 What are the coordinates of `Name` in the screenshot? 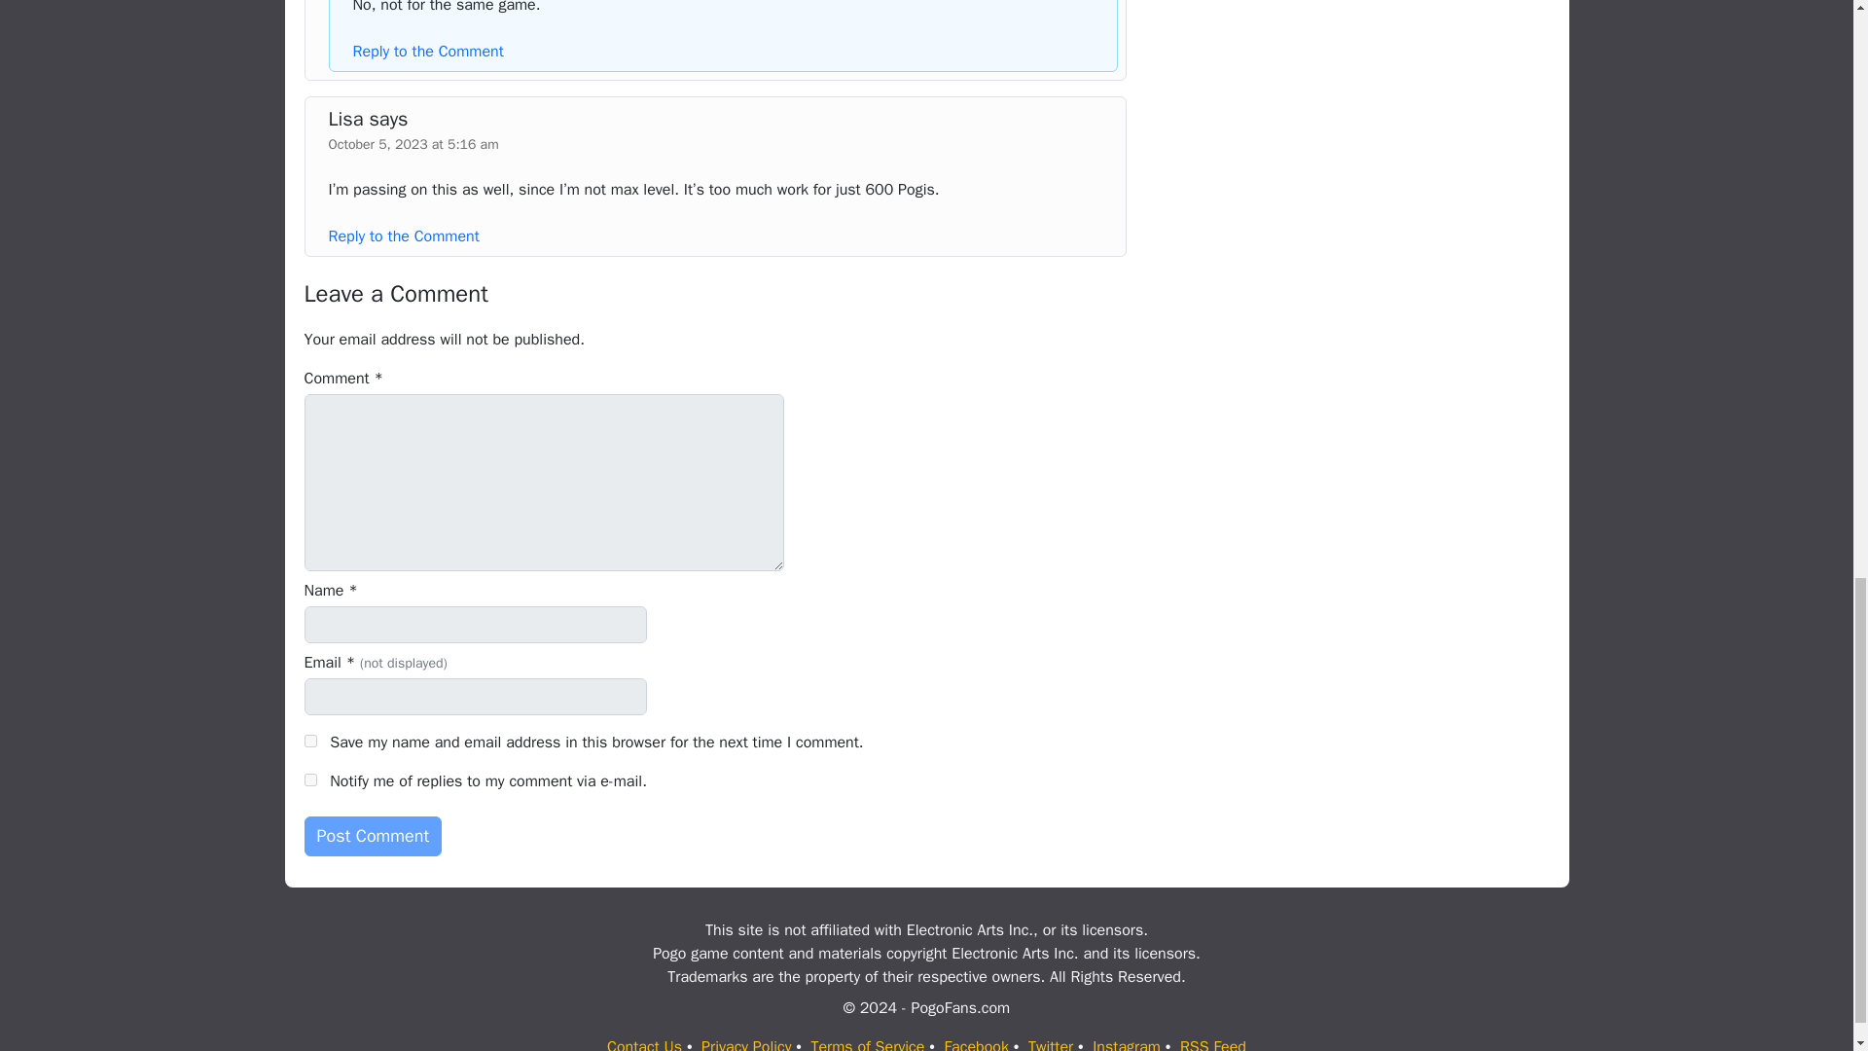 It's located at (475, 625).